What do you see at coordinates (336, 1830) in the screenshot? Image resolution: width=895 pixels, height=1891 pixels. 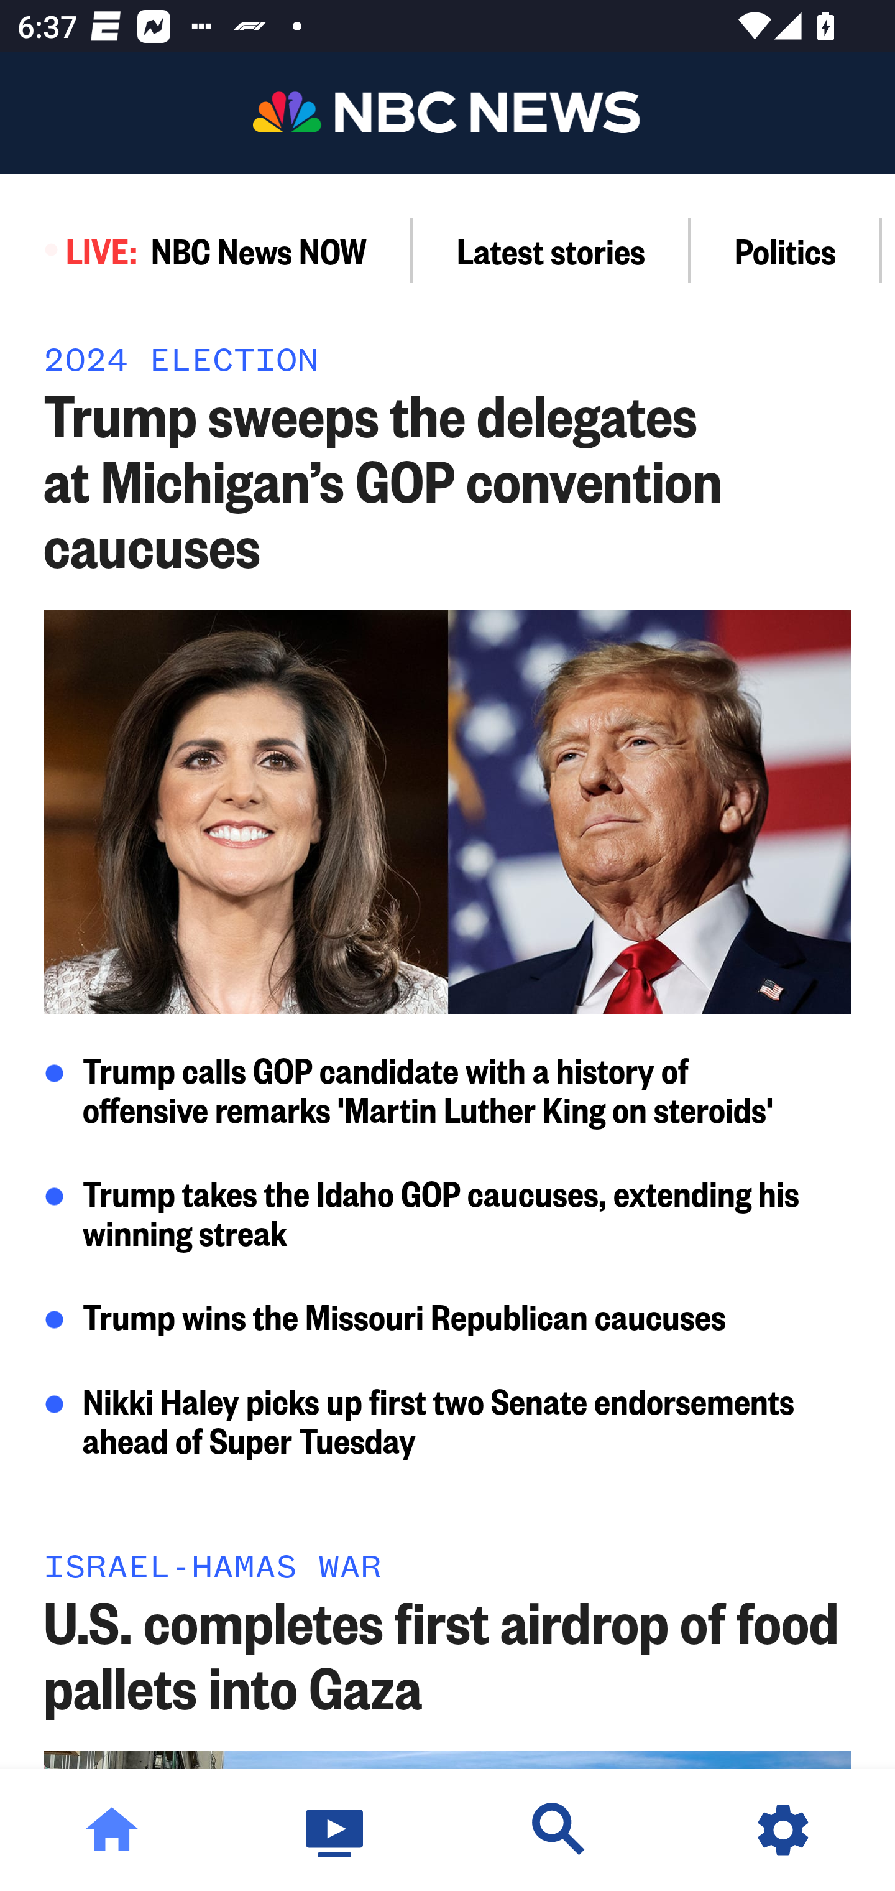 I see `Watch` at bounding box center [336, 1830].